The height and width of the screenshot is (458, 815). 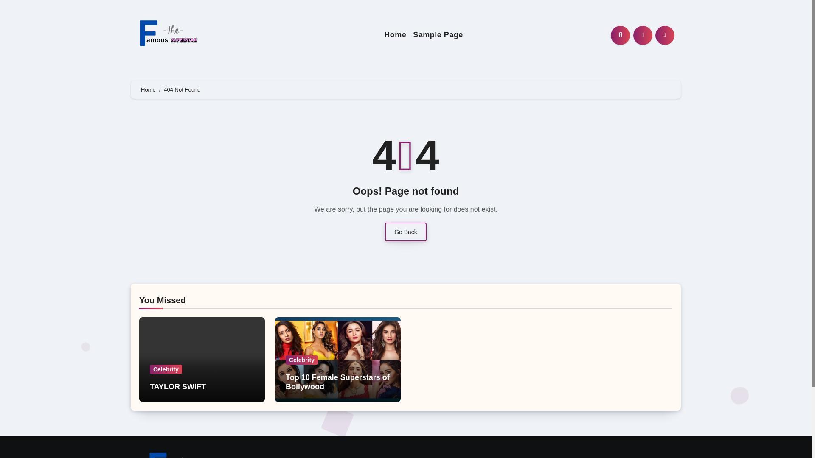 I want to click on Permalink to: Top 10 Female Superstars of Bollywood, so click(x=337, y=382).